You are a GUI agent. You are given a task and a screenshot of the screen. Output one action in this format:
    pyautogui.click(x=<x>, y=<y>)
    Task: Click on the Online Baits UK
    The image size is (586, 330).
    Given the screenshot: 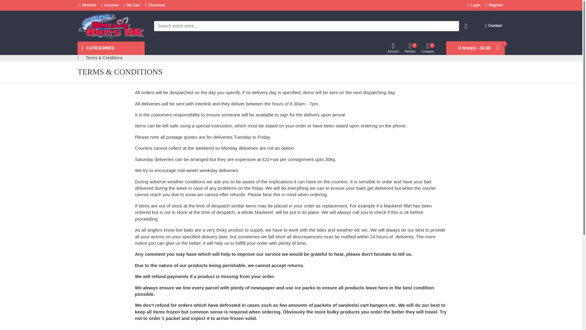 What is the action you would take?
    pyautogui.click(x=111, y=26)
    